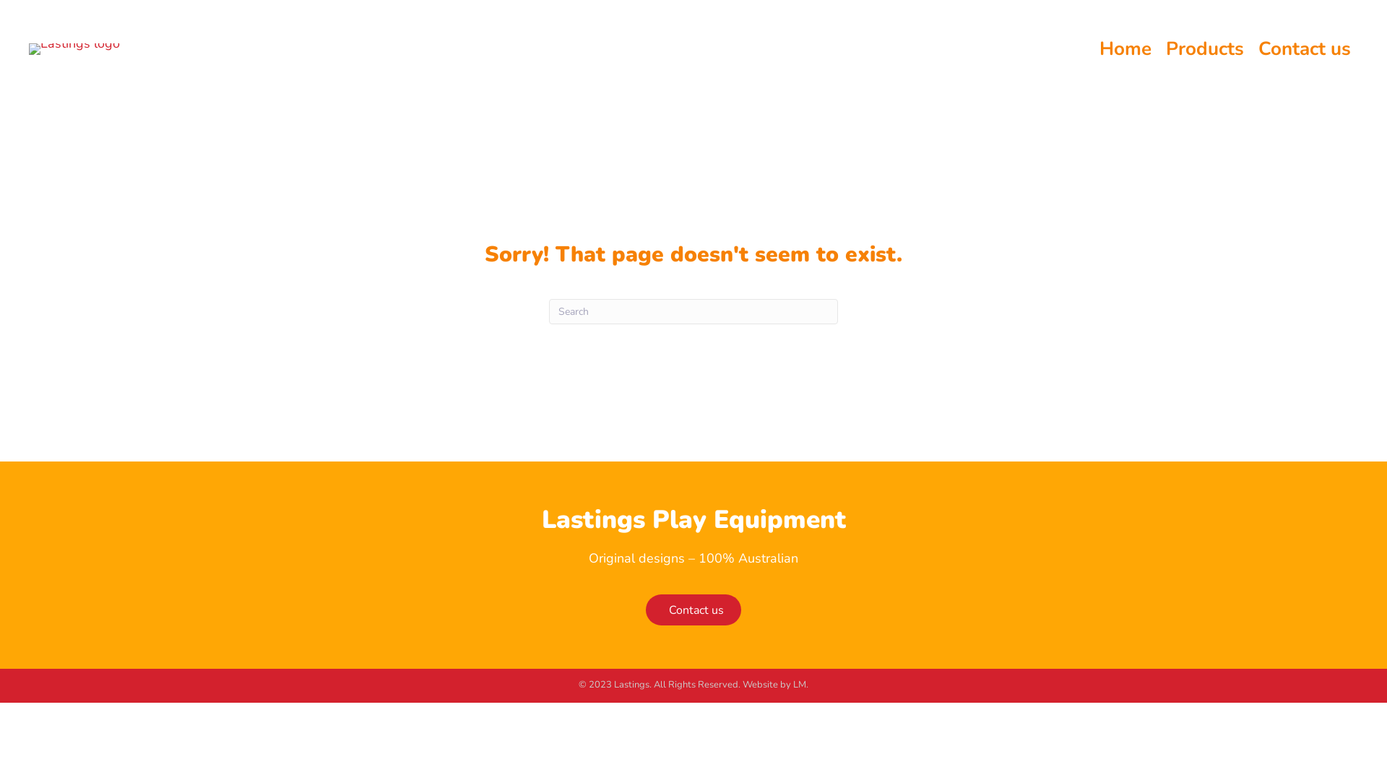 This screenshot has height=780, width=1387. Describe the element at coordinates (74, 49) in the screenshot. I see `Lastings logo wood 200px` at that location.